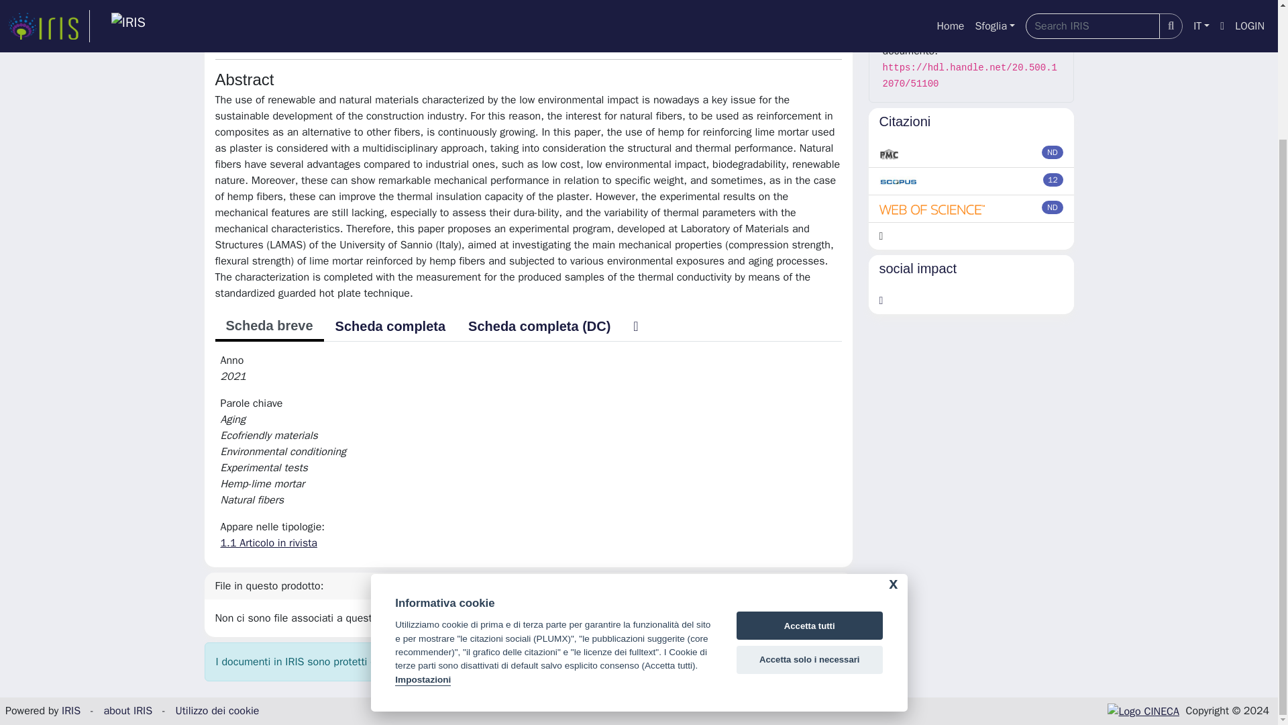  Describe the element at coordinates (347, 12) in the screenshot. I see `De Masi R. F.` at that location.